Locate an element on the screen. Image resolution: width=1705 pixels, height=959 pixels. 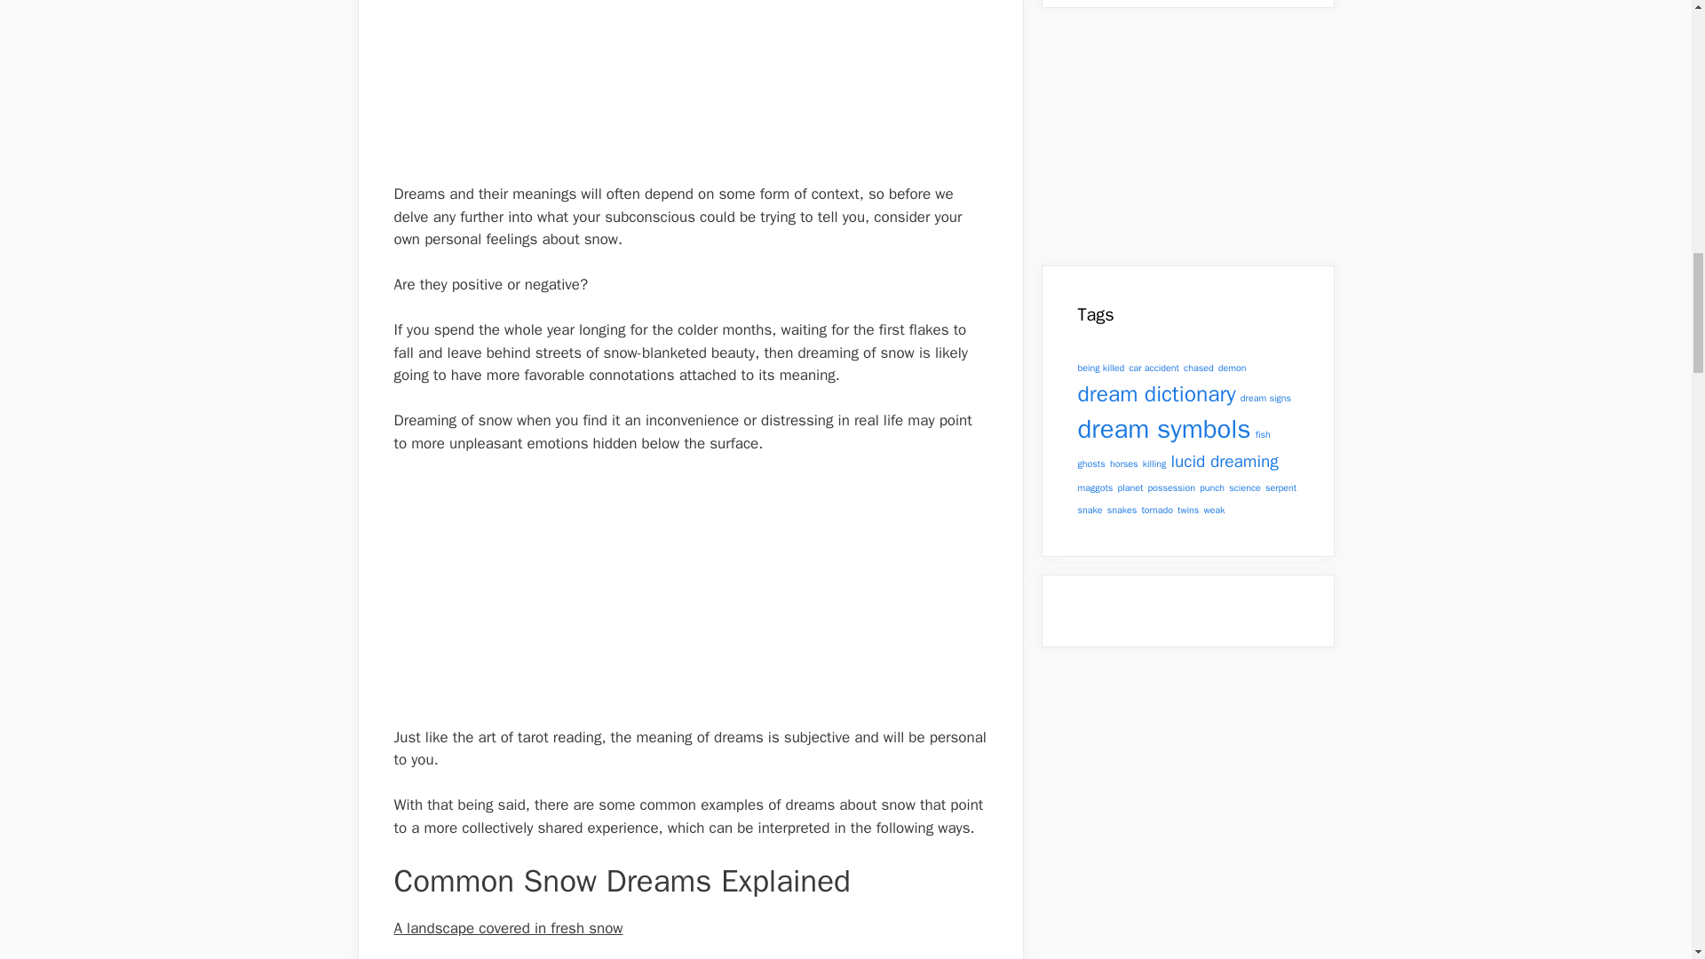
chased is located at coordinates (1199, 368).